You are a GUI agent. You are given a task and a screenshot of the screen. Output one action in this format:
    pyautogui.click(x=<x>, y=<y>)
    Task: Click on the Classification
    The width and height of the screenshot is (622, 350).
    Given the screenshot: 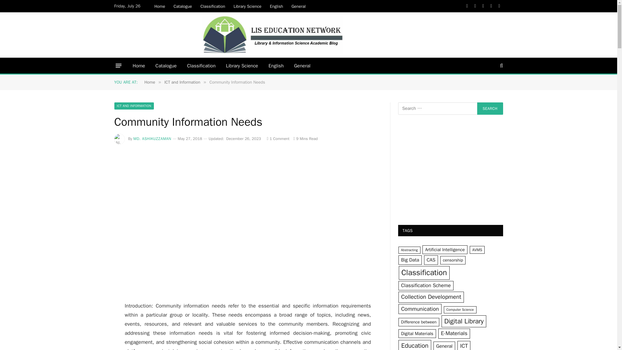 What is the action you would take?
    pyautogui.click(x=213, y=6)
    